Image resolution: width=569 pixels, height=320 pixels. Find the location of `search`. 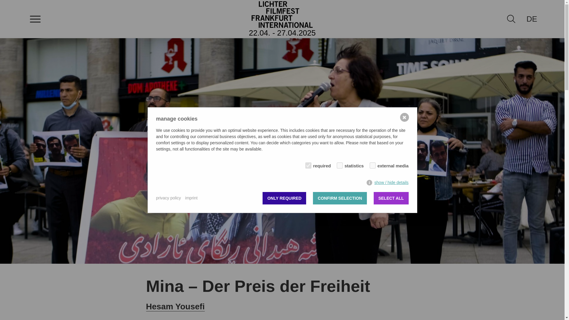

search is located at coordinates (511, 19).